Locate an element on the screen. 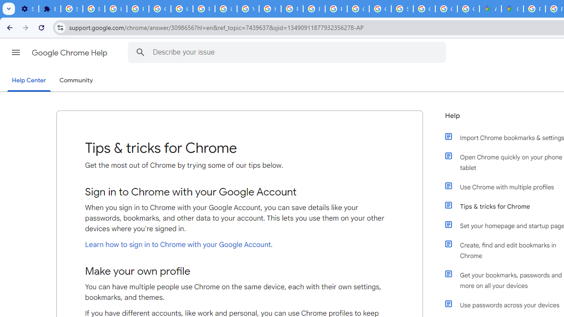 The height and width of the screenshot is (317, 564). Policy Accountability and Transparency - Transparency Center is located at coordinates (534, 9).